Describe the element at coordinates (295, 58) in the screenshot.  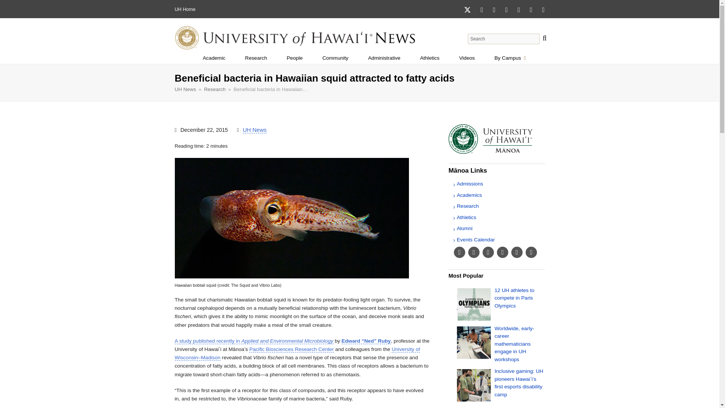
I see `Athletics` at that location.